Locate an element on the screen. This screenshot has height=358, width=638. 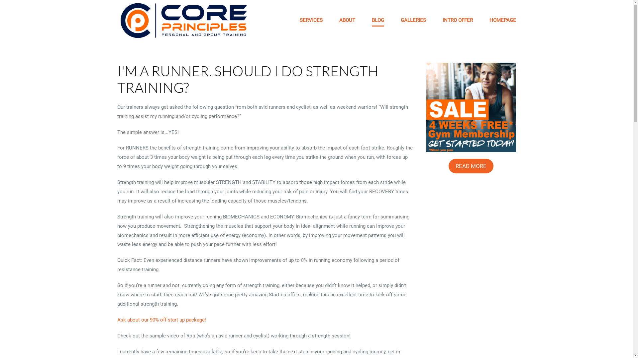
Ask about our 90% off start up package! is located at coordinates (161, 320).